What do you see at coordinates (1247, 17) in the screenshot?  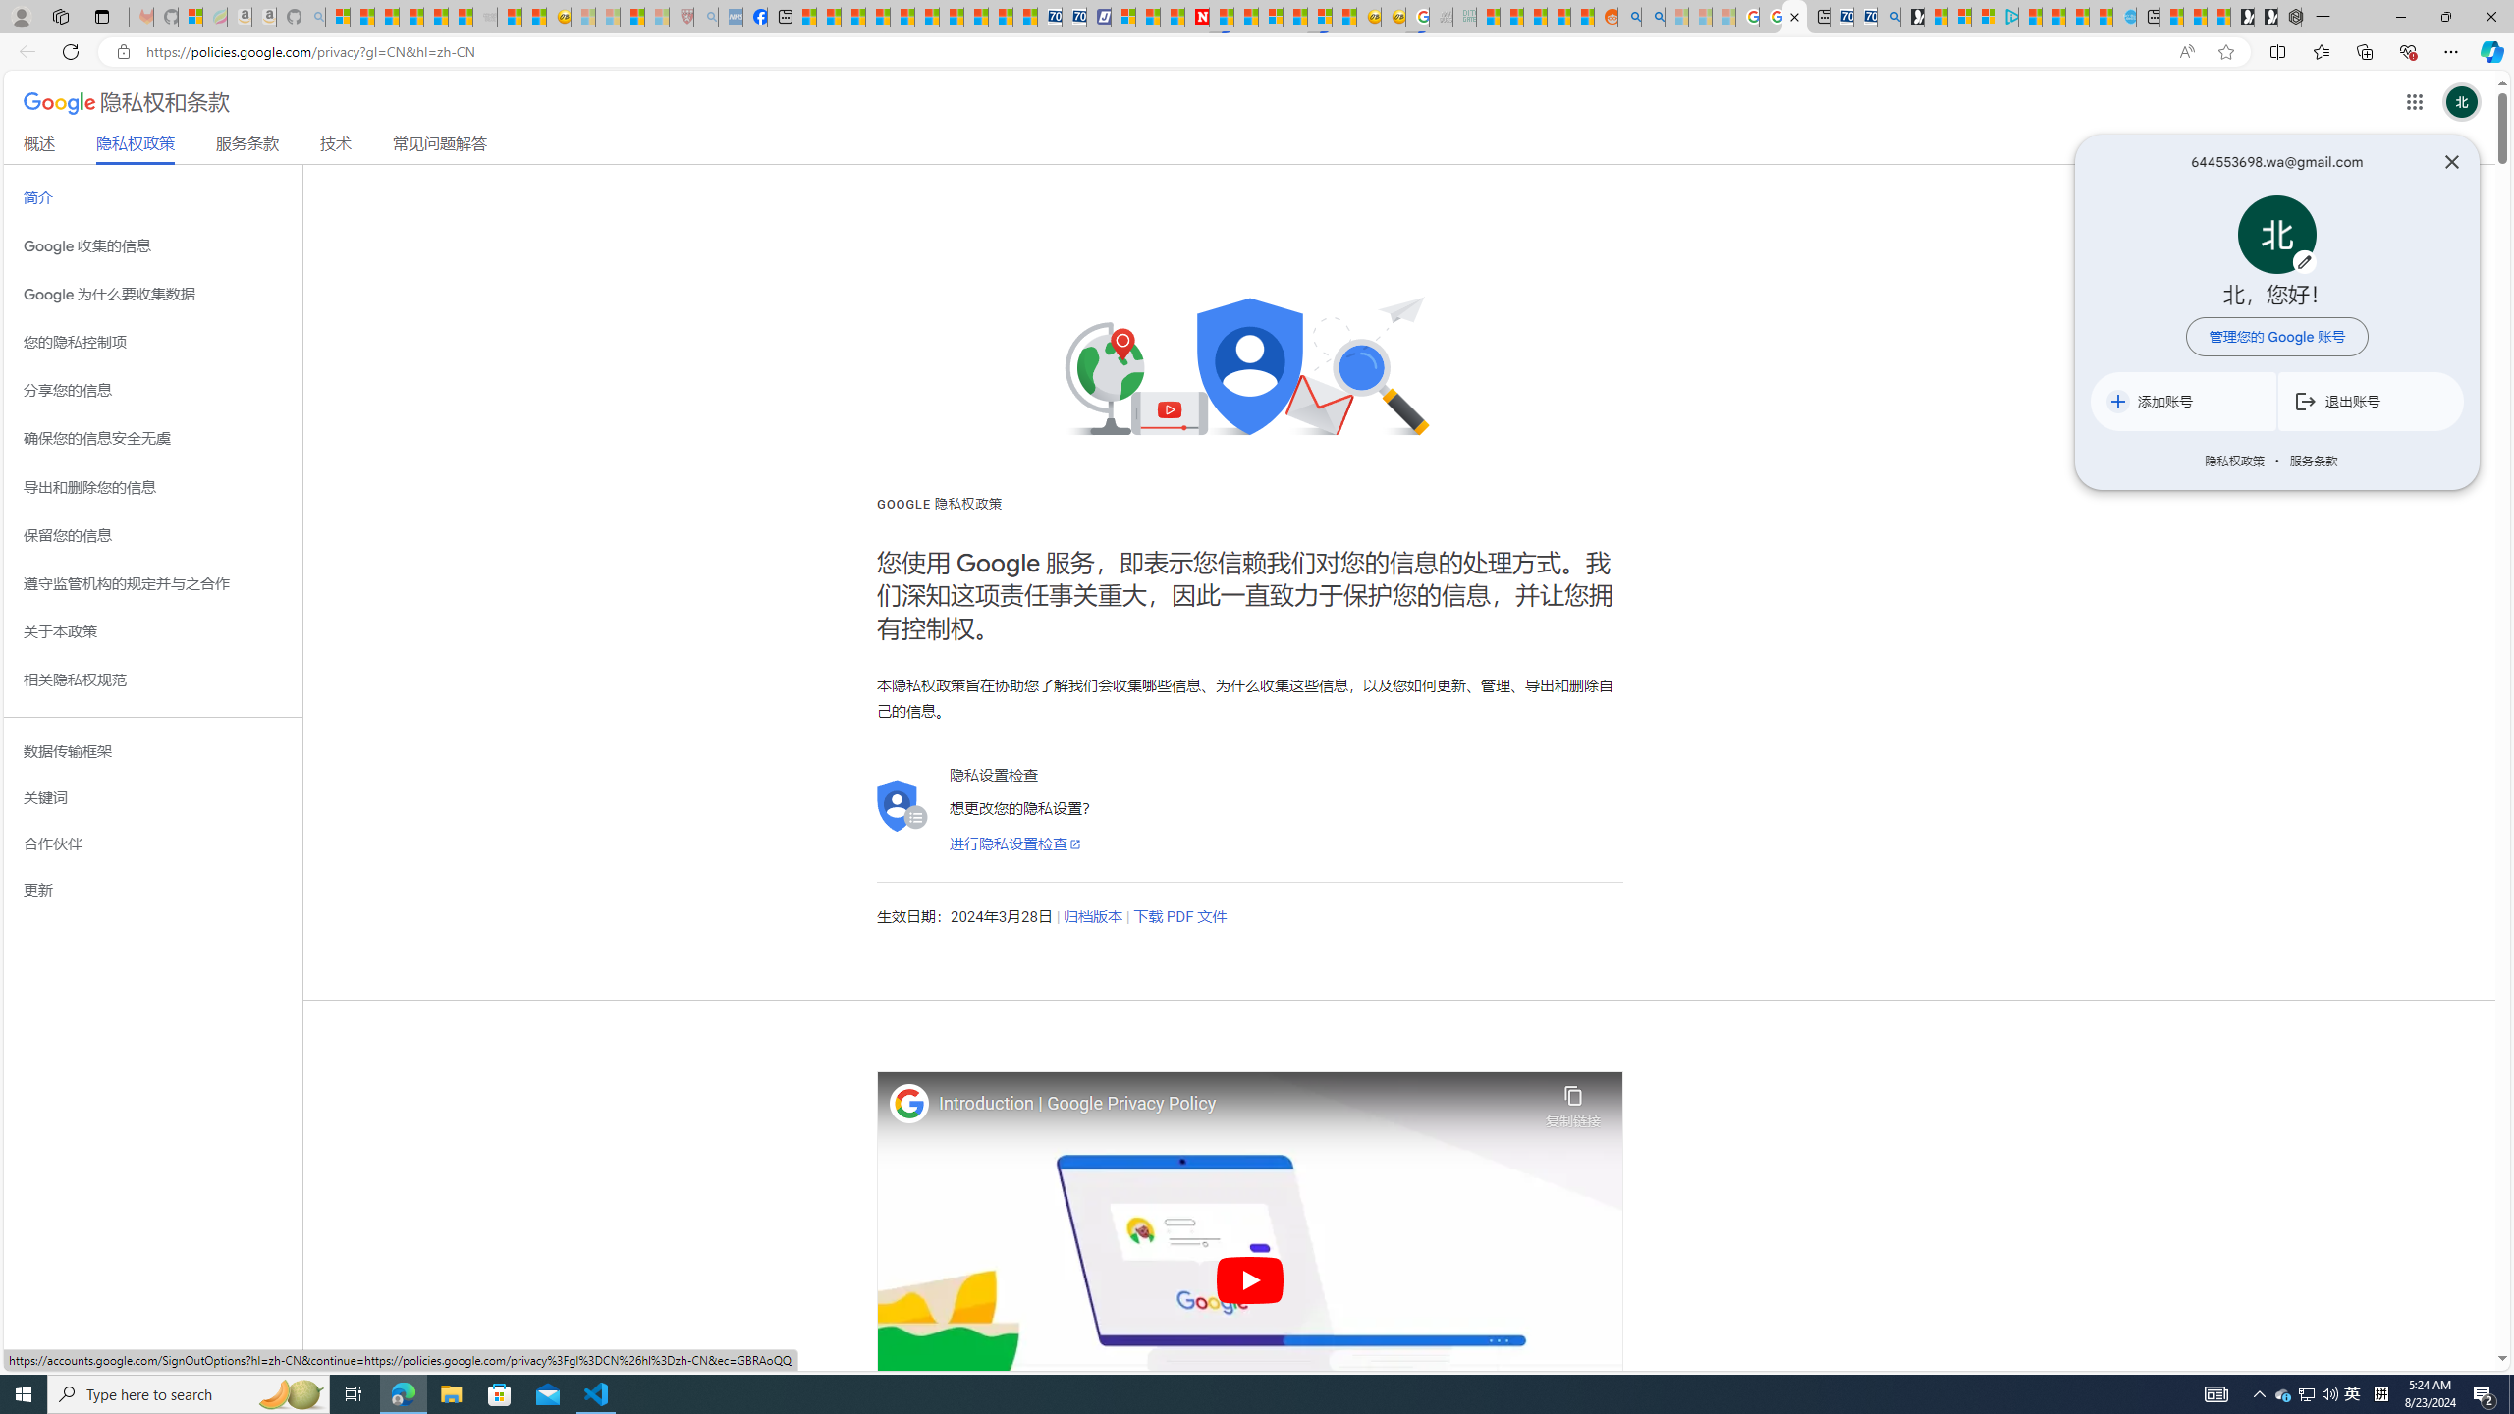 I see `14 Common Myths Debunked By Scientific Facts` at bounding box center [1247, 17].